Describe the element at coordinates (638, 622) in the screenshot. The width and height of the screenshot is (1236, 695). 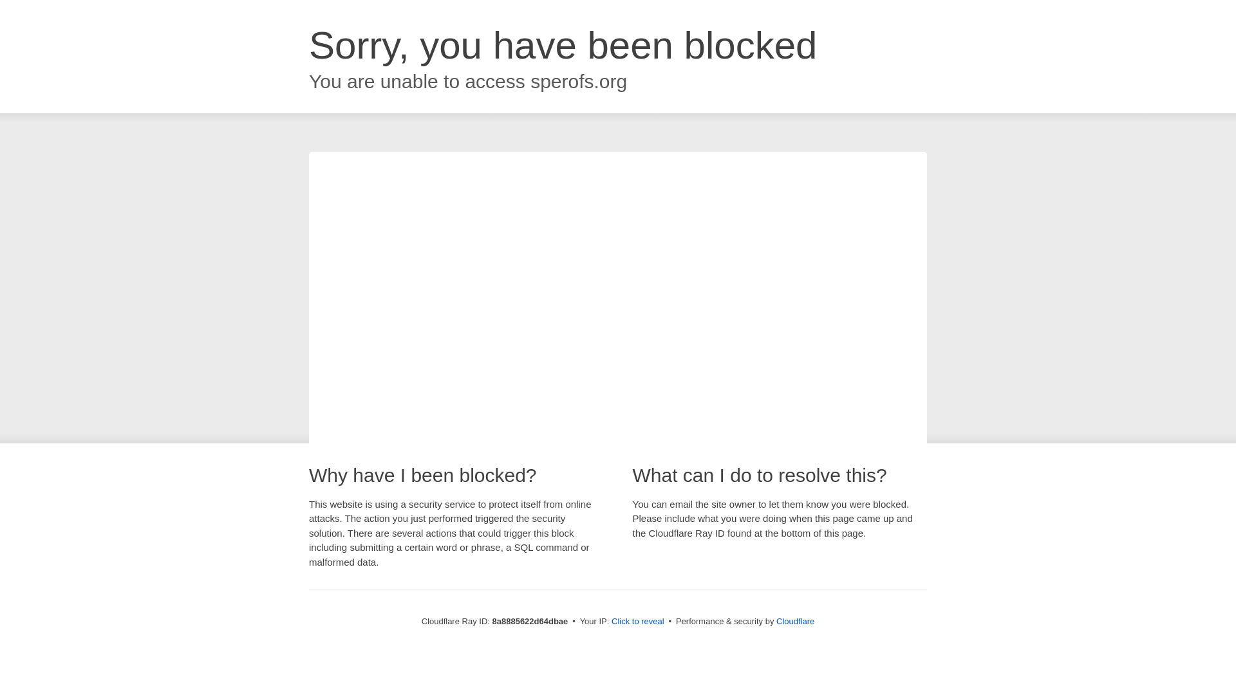
I see `Click to reveal` at that location.